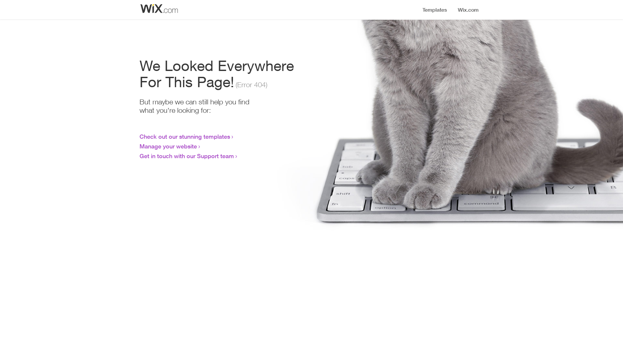 The height and width of the screenshot is (350, 623). I want to click on Check out our stunning templates, so click(185, 136).